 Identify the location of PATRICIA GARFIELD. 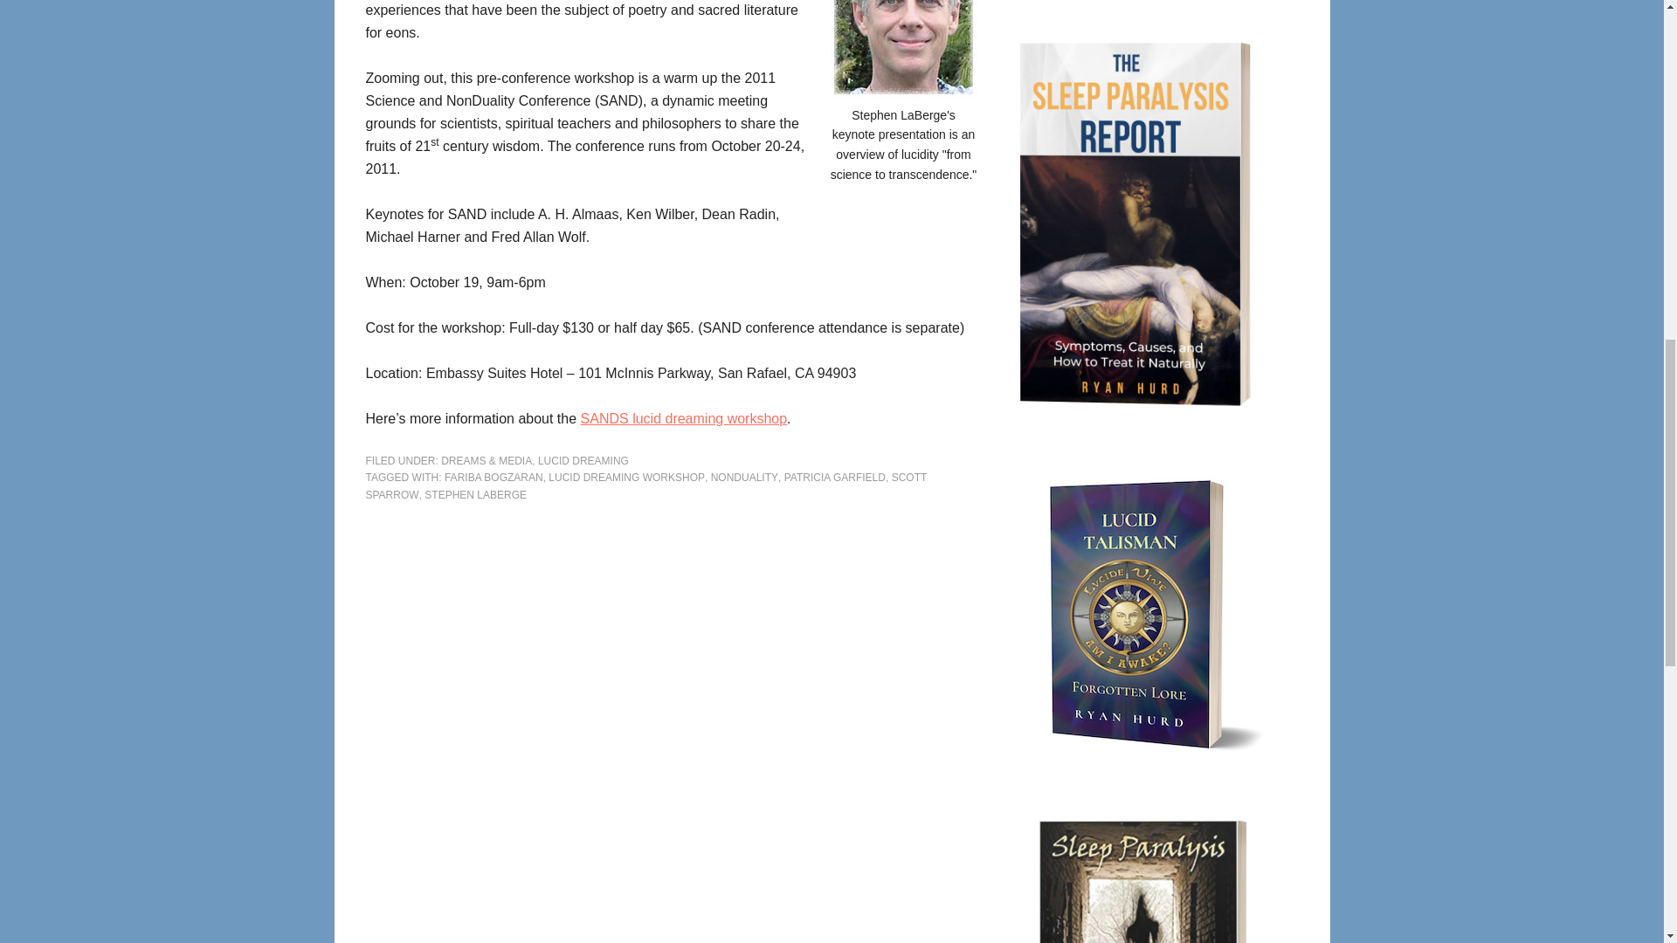
(835, 478).